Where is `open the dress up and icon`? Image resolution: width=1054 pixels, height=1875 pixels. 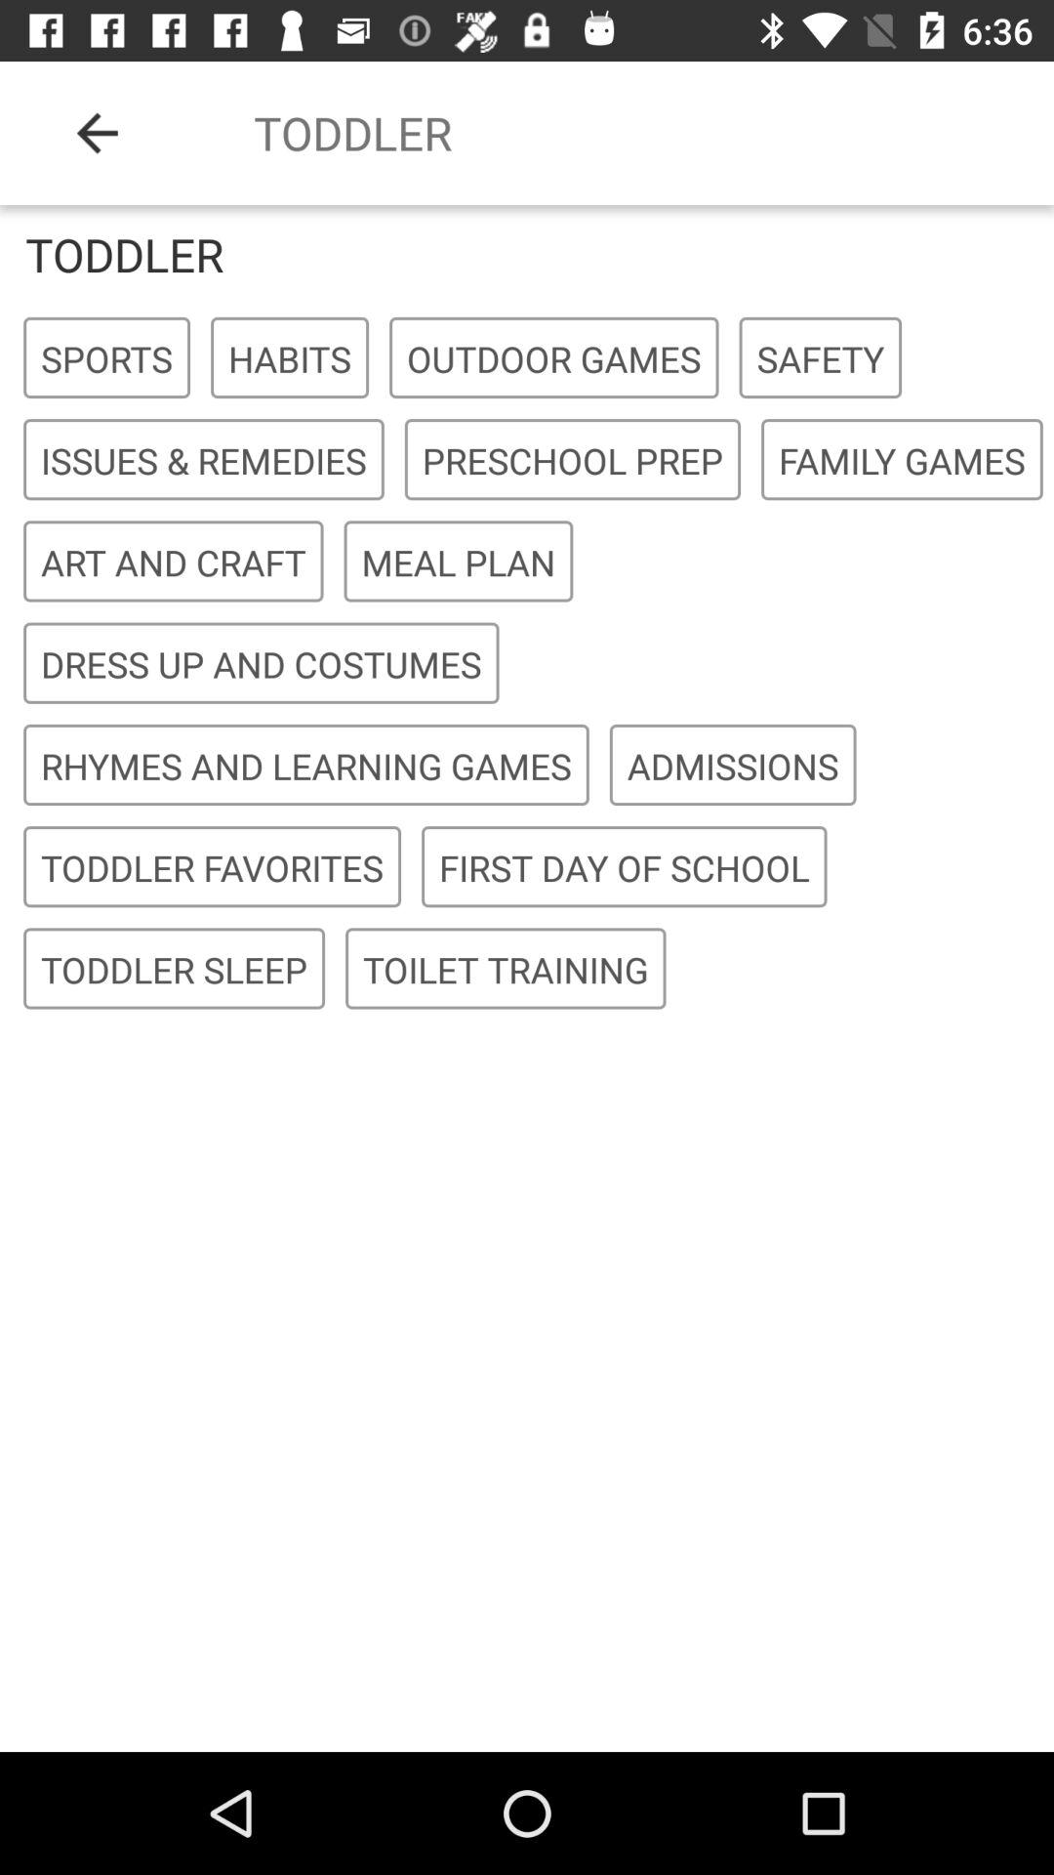
open the dress up and icon is located at coordinates (262, 664).